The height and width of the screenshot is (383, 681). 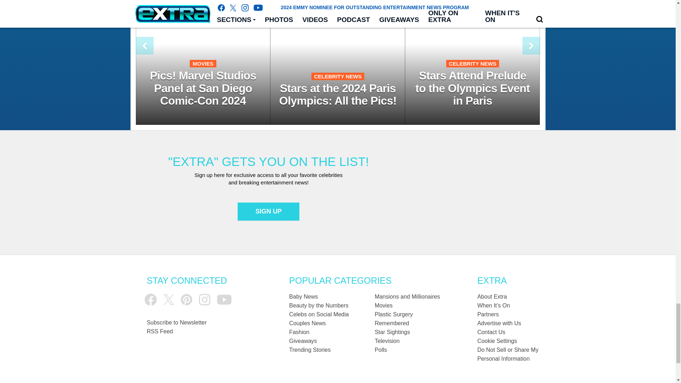 I want to click on Instagram, so click(x=204, y=299).